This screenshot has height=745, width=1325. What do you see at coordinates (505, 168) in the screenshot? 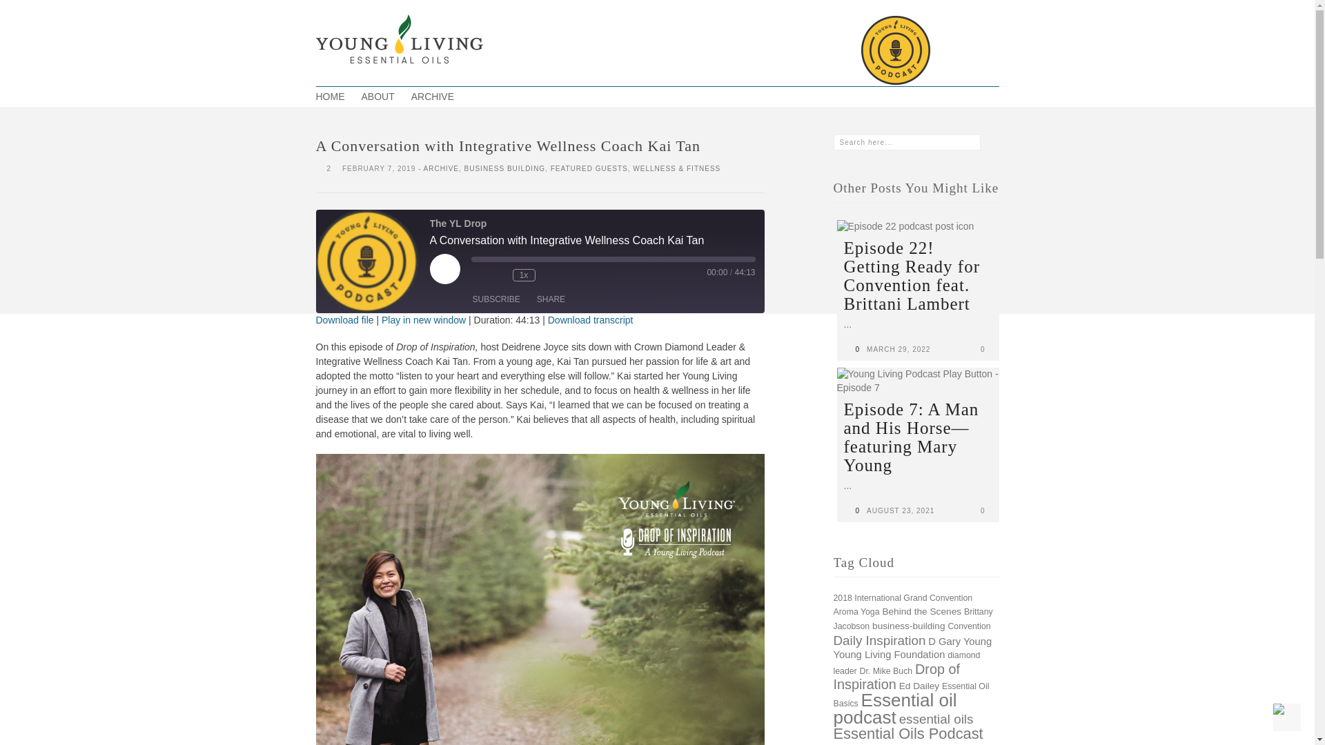
I see `BUSINESS BUILDING` at bounding box center [505, 168].